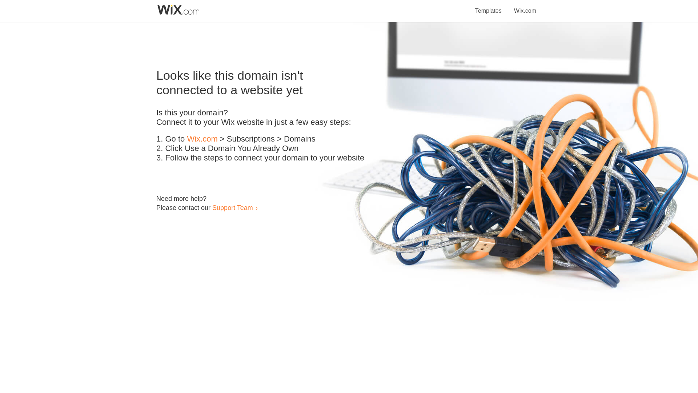 The image size is (698, 393). Describe the element at coordinates (232, 207) in the screenshot. I see `Support Team` at that location.